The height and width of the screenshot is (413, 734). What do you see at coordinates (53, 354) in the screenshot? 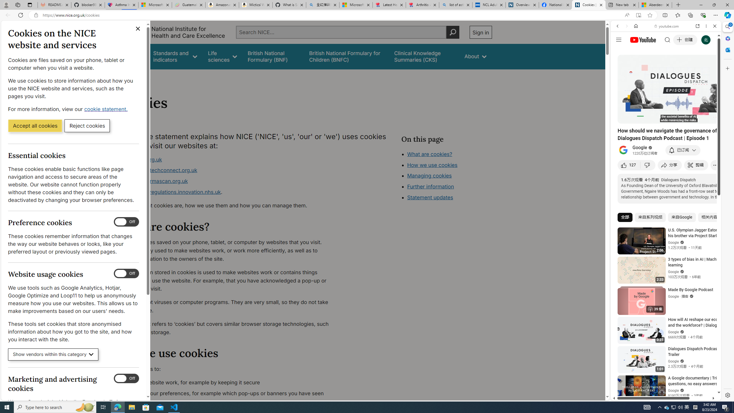
I see `Show vendors within this category` at bounding box center [53, 354].